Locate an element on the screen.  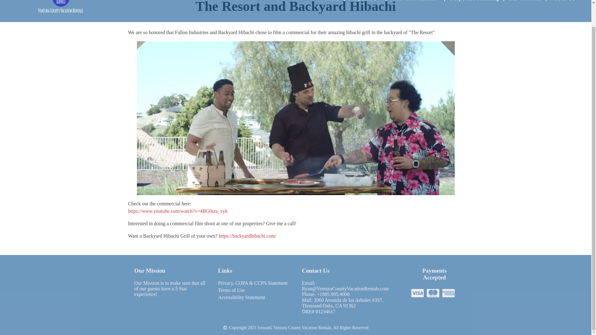
Terms of Use is located at coordinates (231, 291).